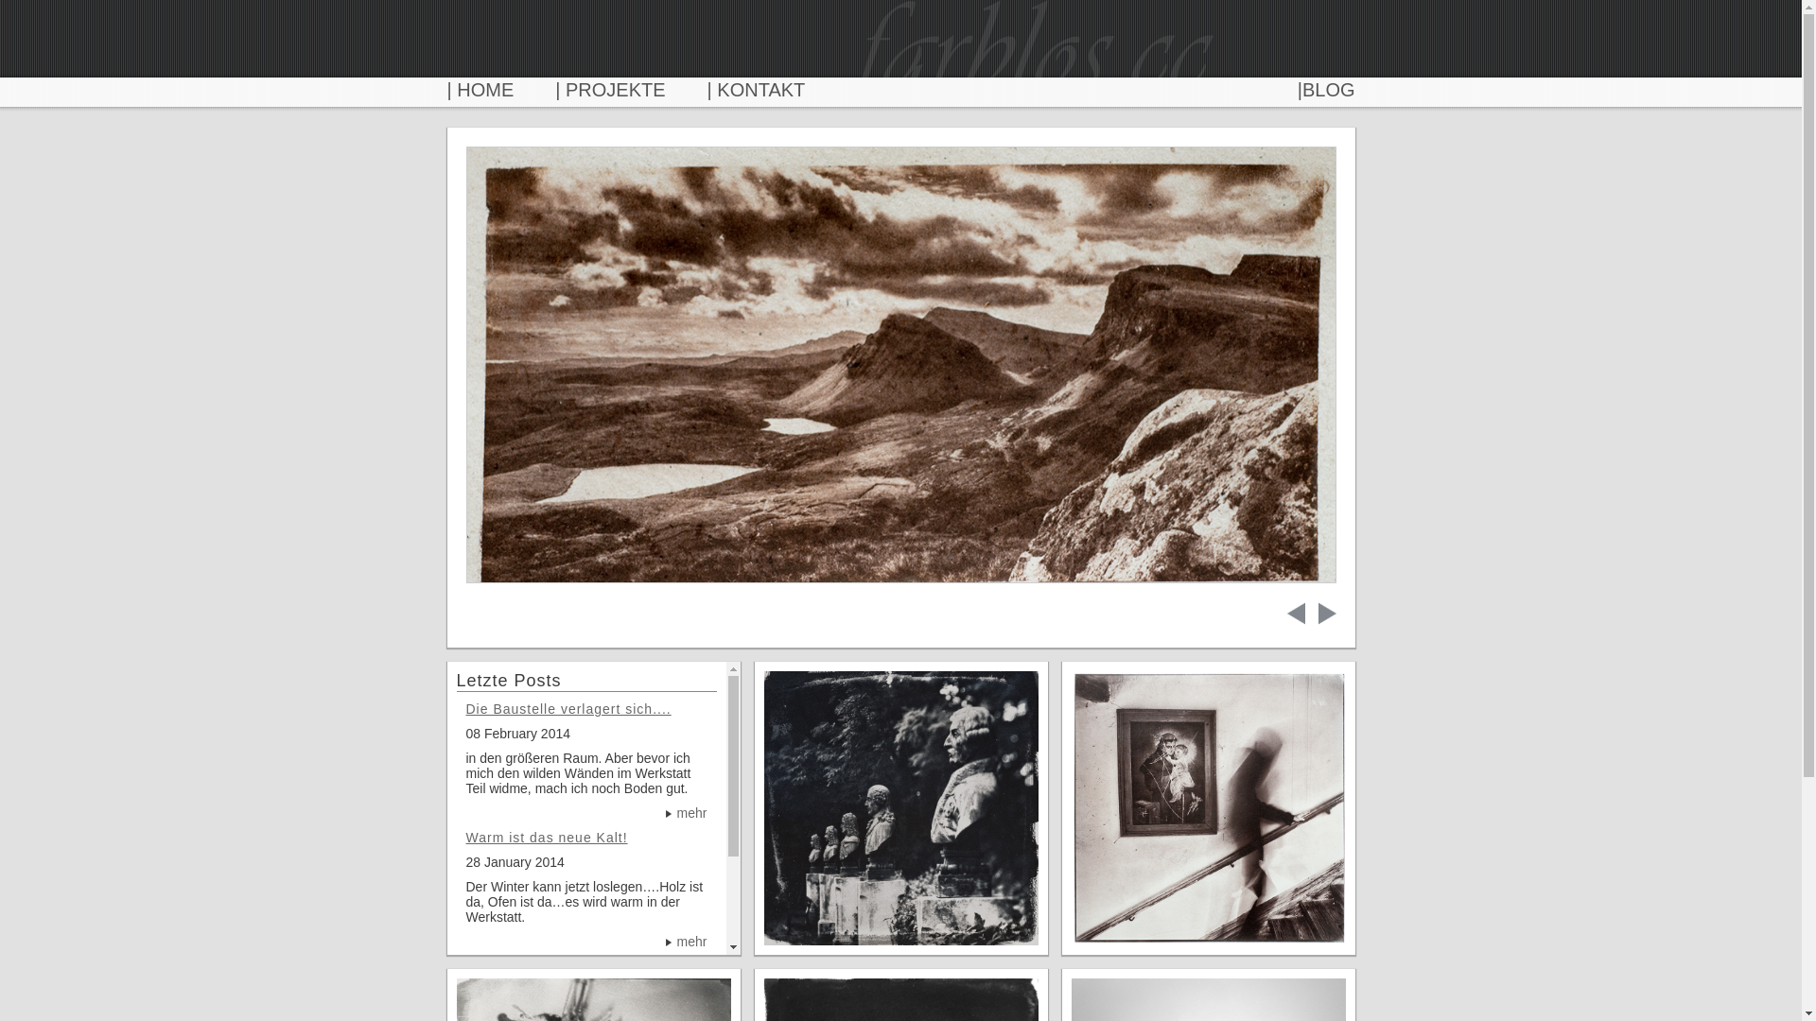  What do you see at coordinates (567, 709) in the screenshot?
I see `Die Baustelle verlagert sich....` at bounding box center [567, 709].